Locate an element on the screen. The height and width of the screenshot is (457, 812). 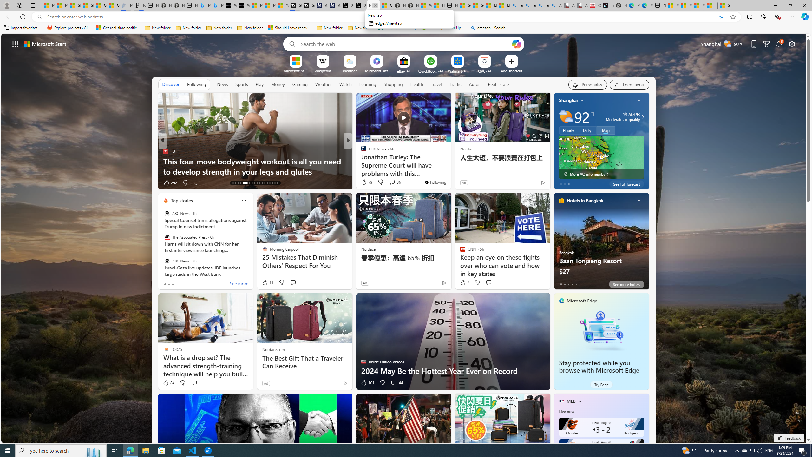
Hourly is located at coordinates (568, 130).